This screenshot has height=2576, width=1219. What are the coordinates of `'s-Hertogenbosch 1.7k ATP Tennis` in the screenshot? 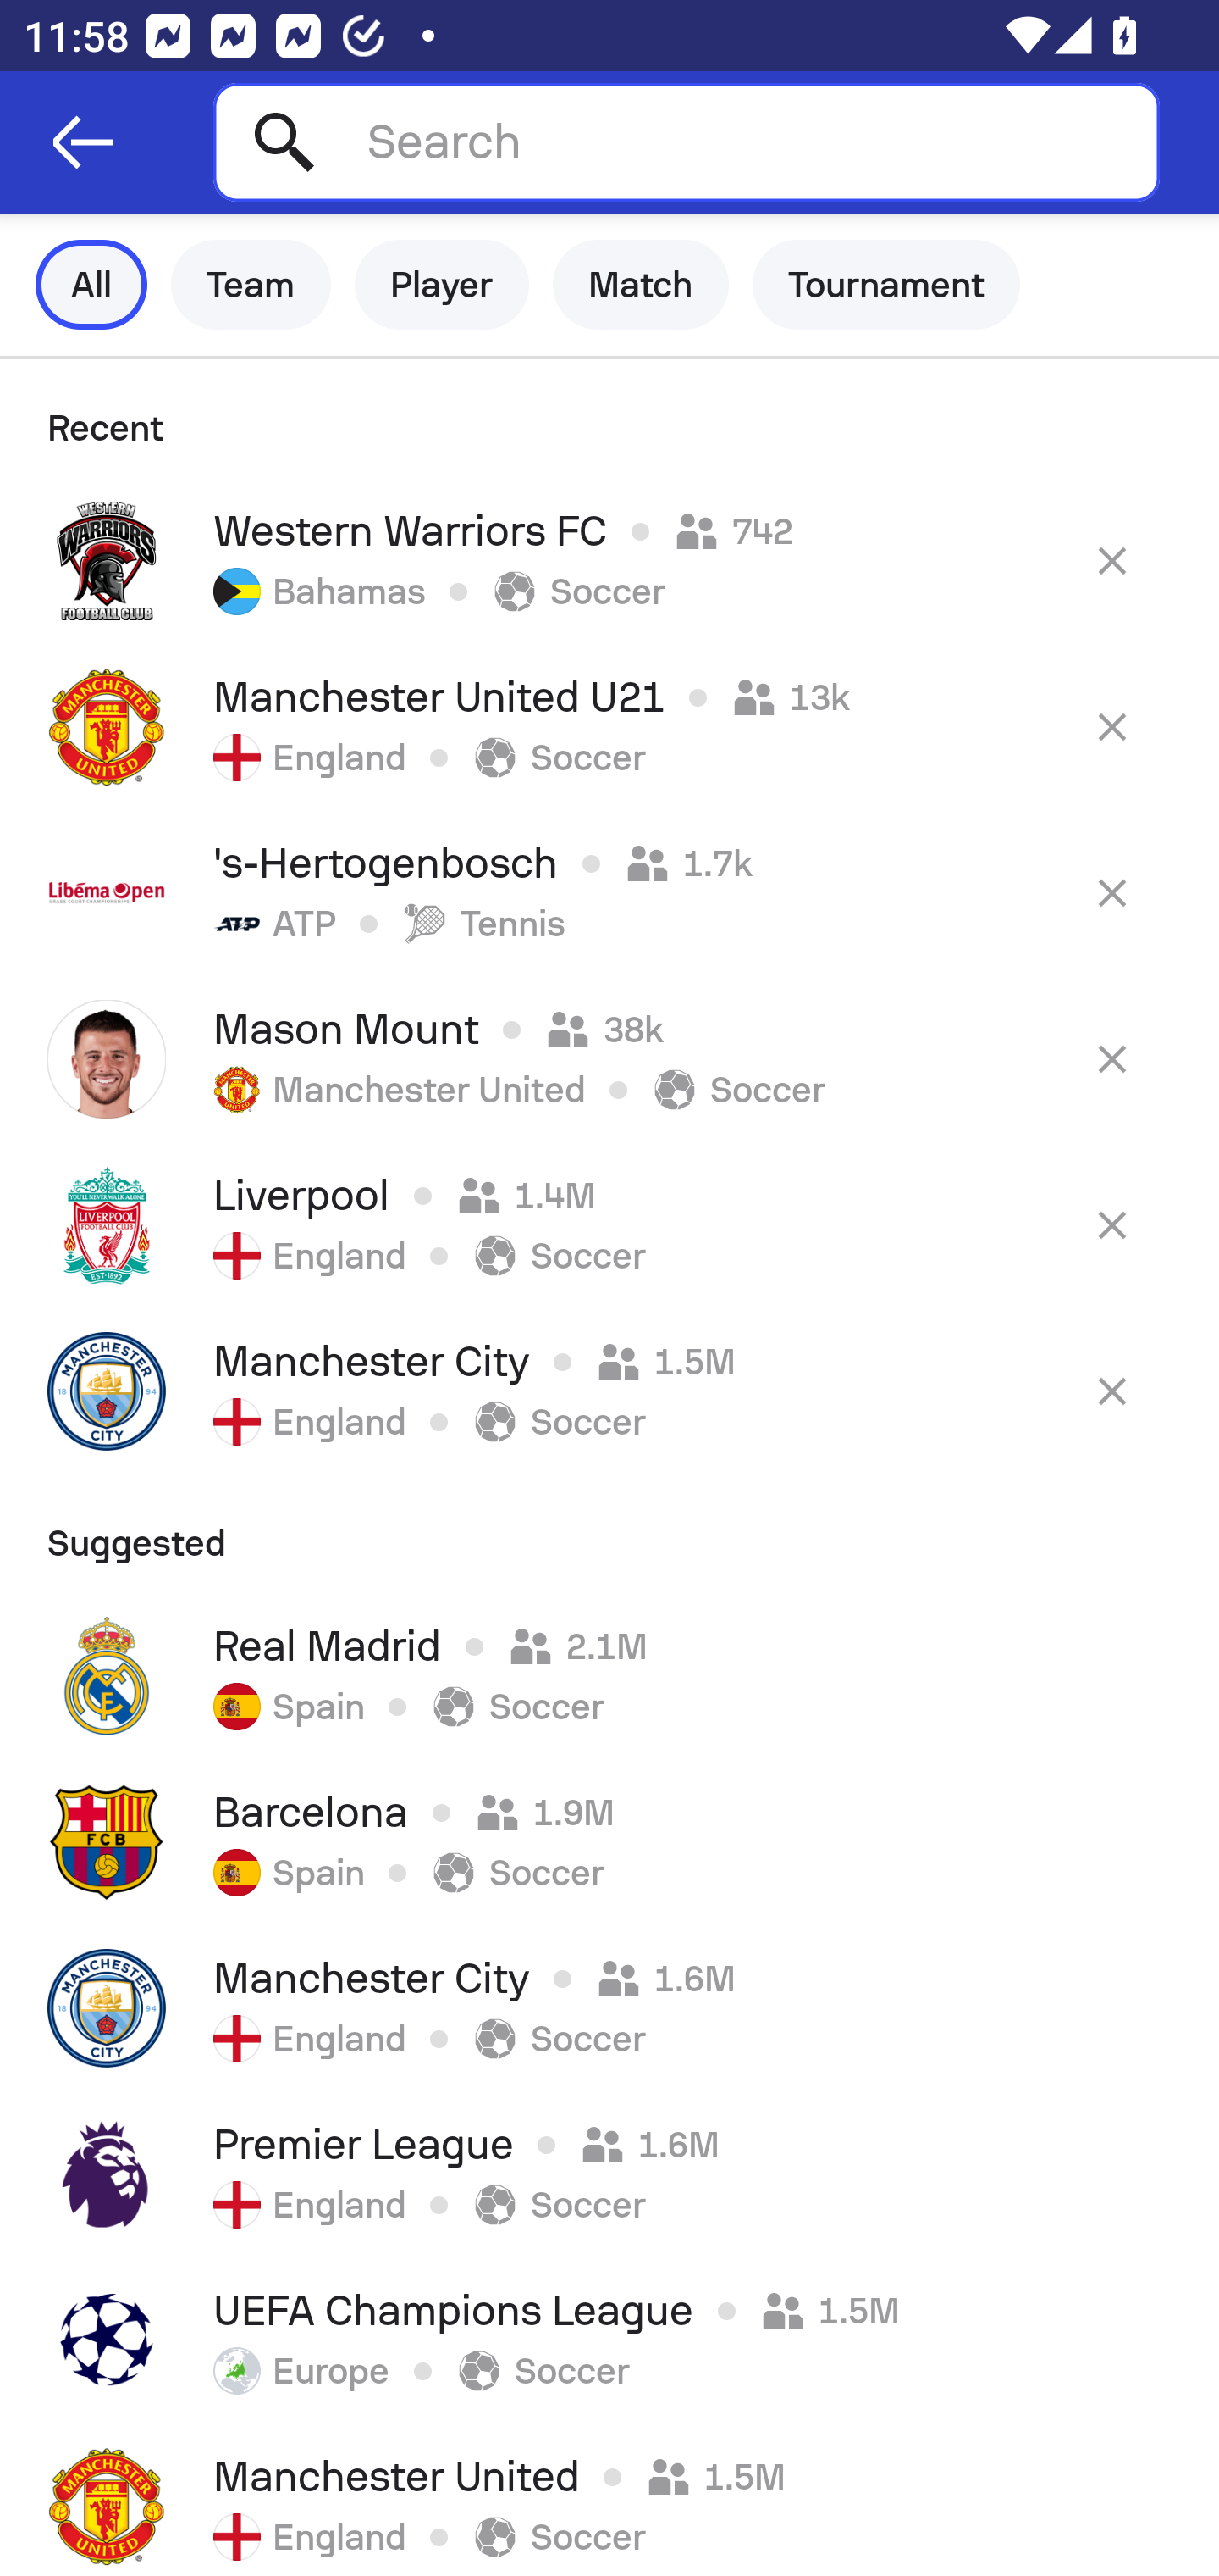 It's located at (609, 892).